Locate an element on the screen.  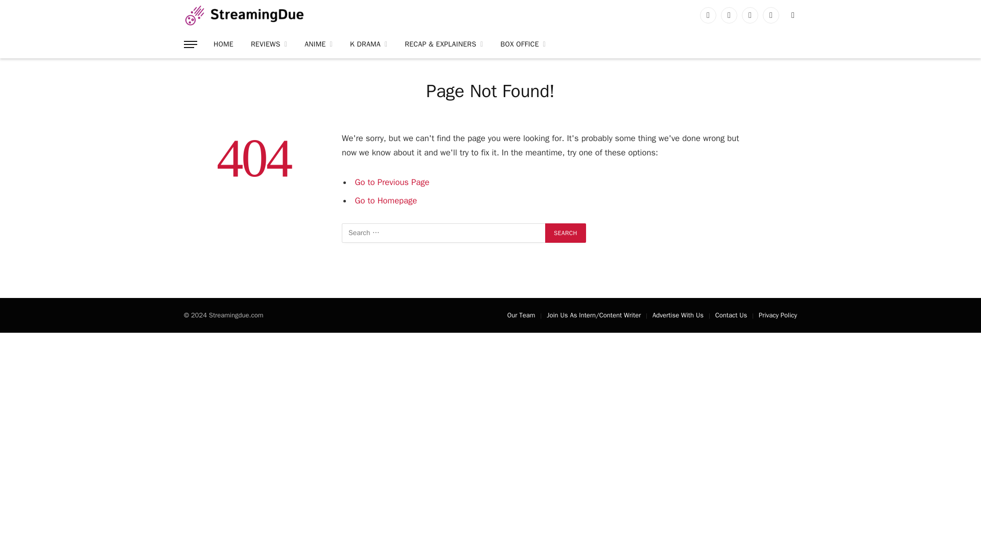
ANIME is located at coordinates (319, 44).